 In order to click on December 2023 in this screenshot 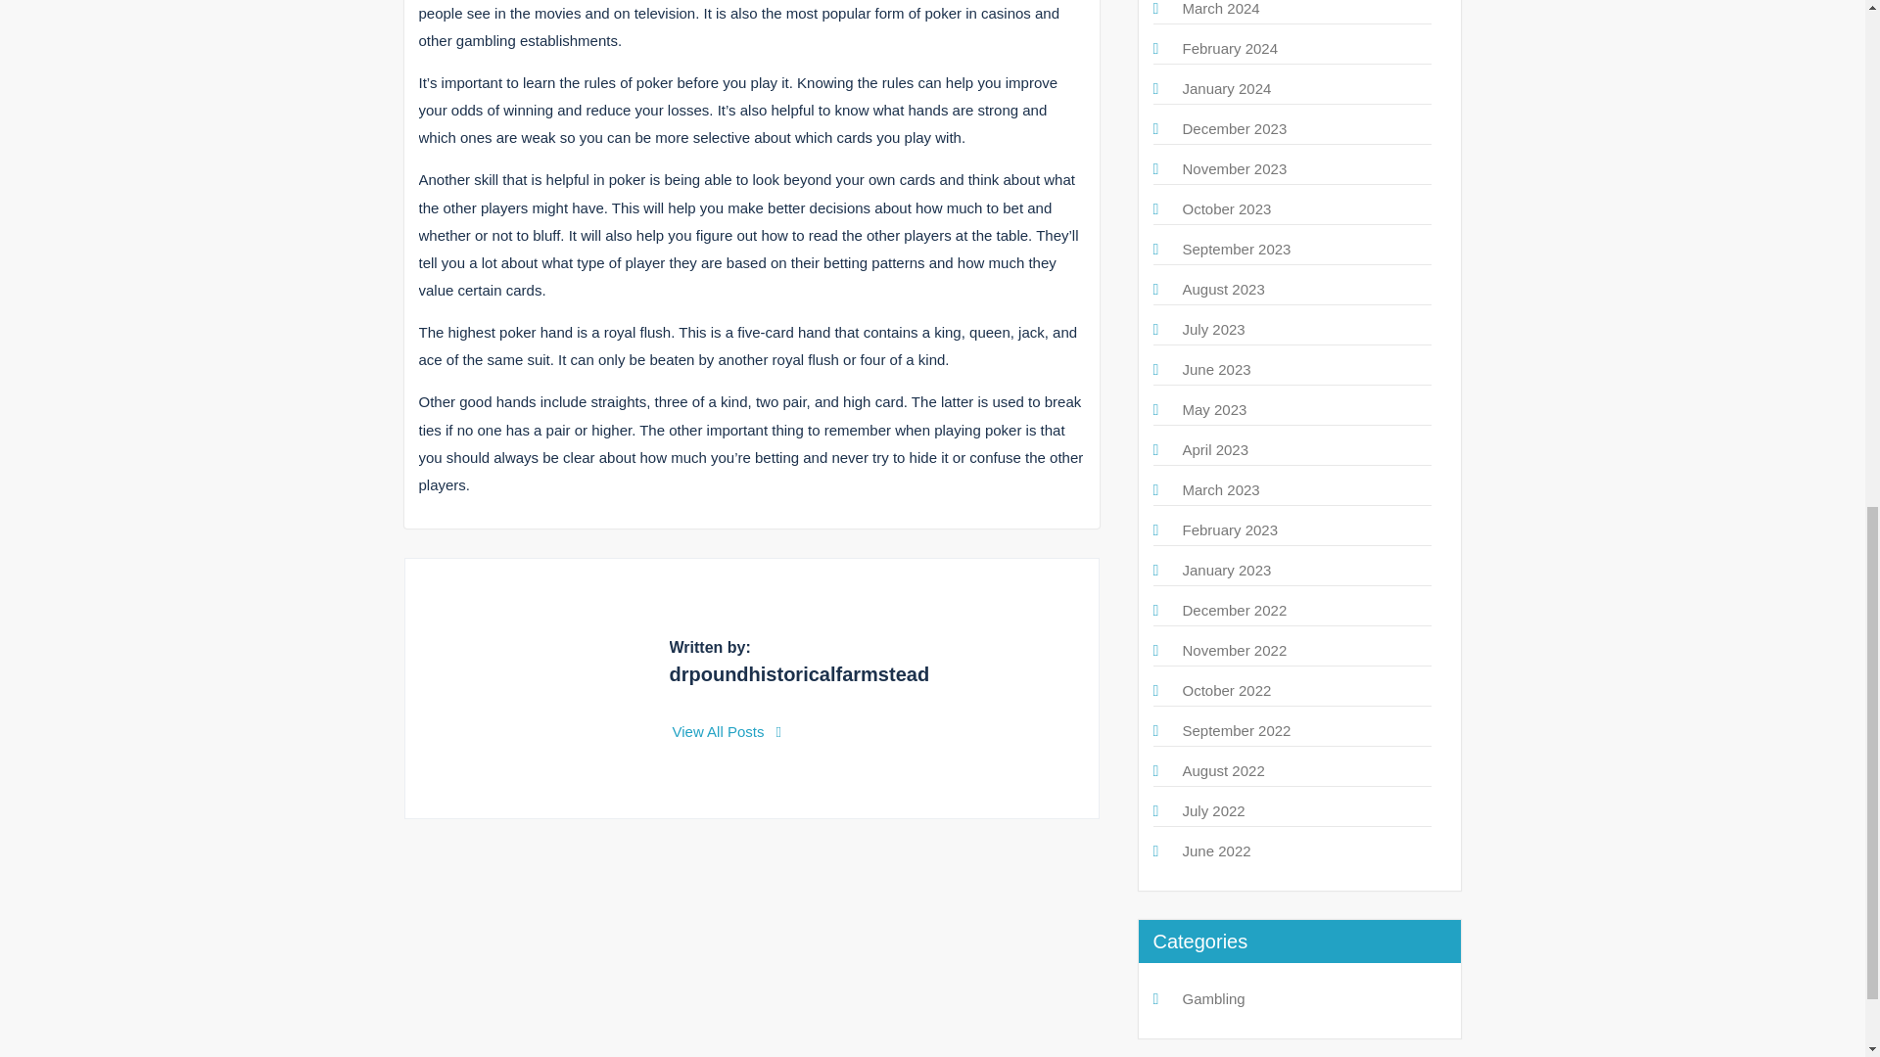, I will do `click(1235, 129)`.